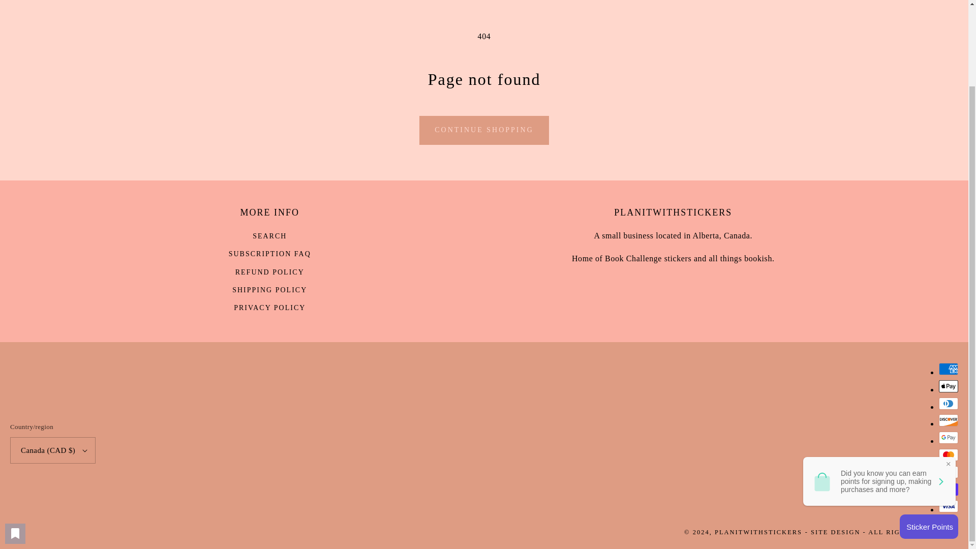  I want to click on Apple Pay, so click(949, 386).